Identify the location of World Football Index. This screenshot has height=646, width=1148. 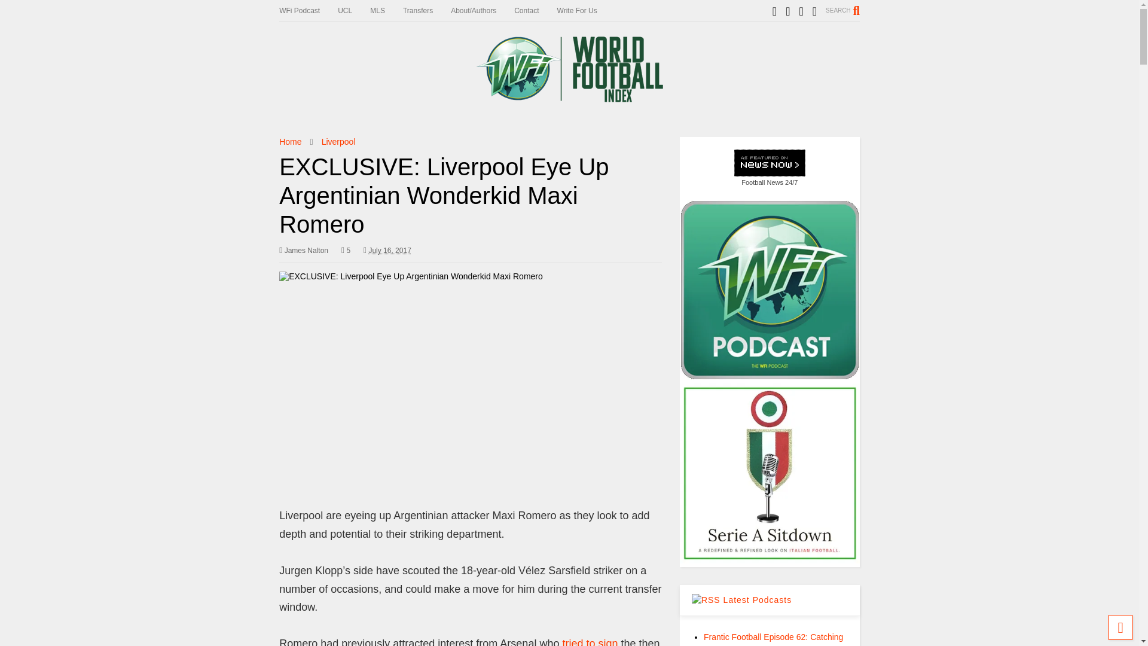
(569, 97).